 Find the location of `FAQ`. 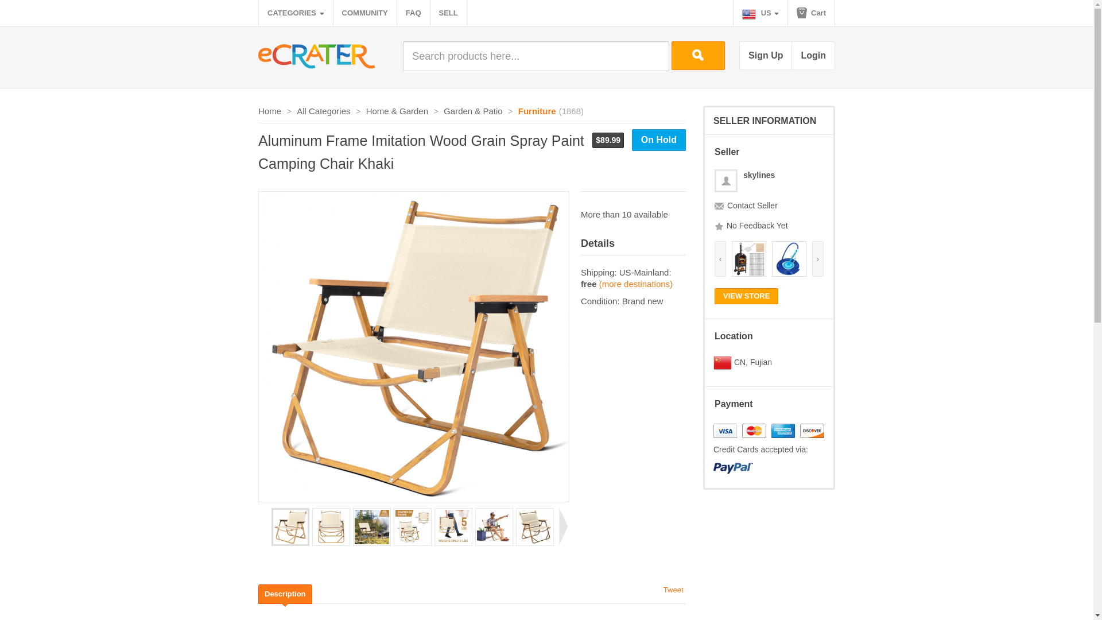

FAQ is located at coordinates (413, 13).